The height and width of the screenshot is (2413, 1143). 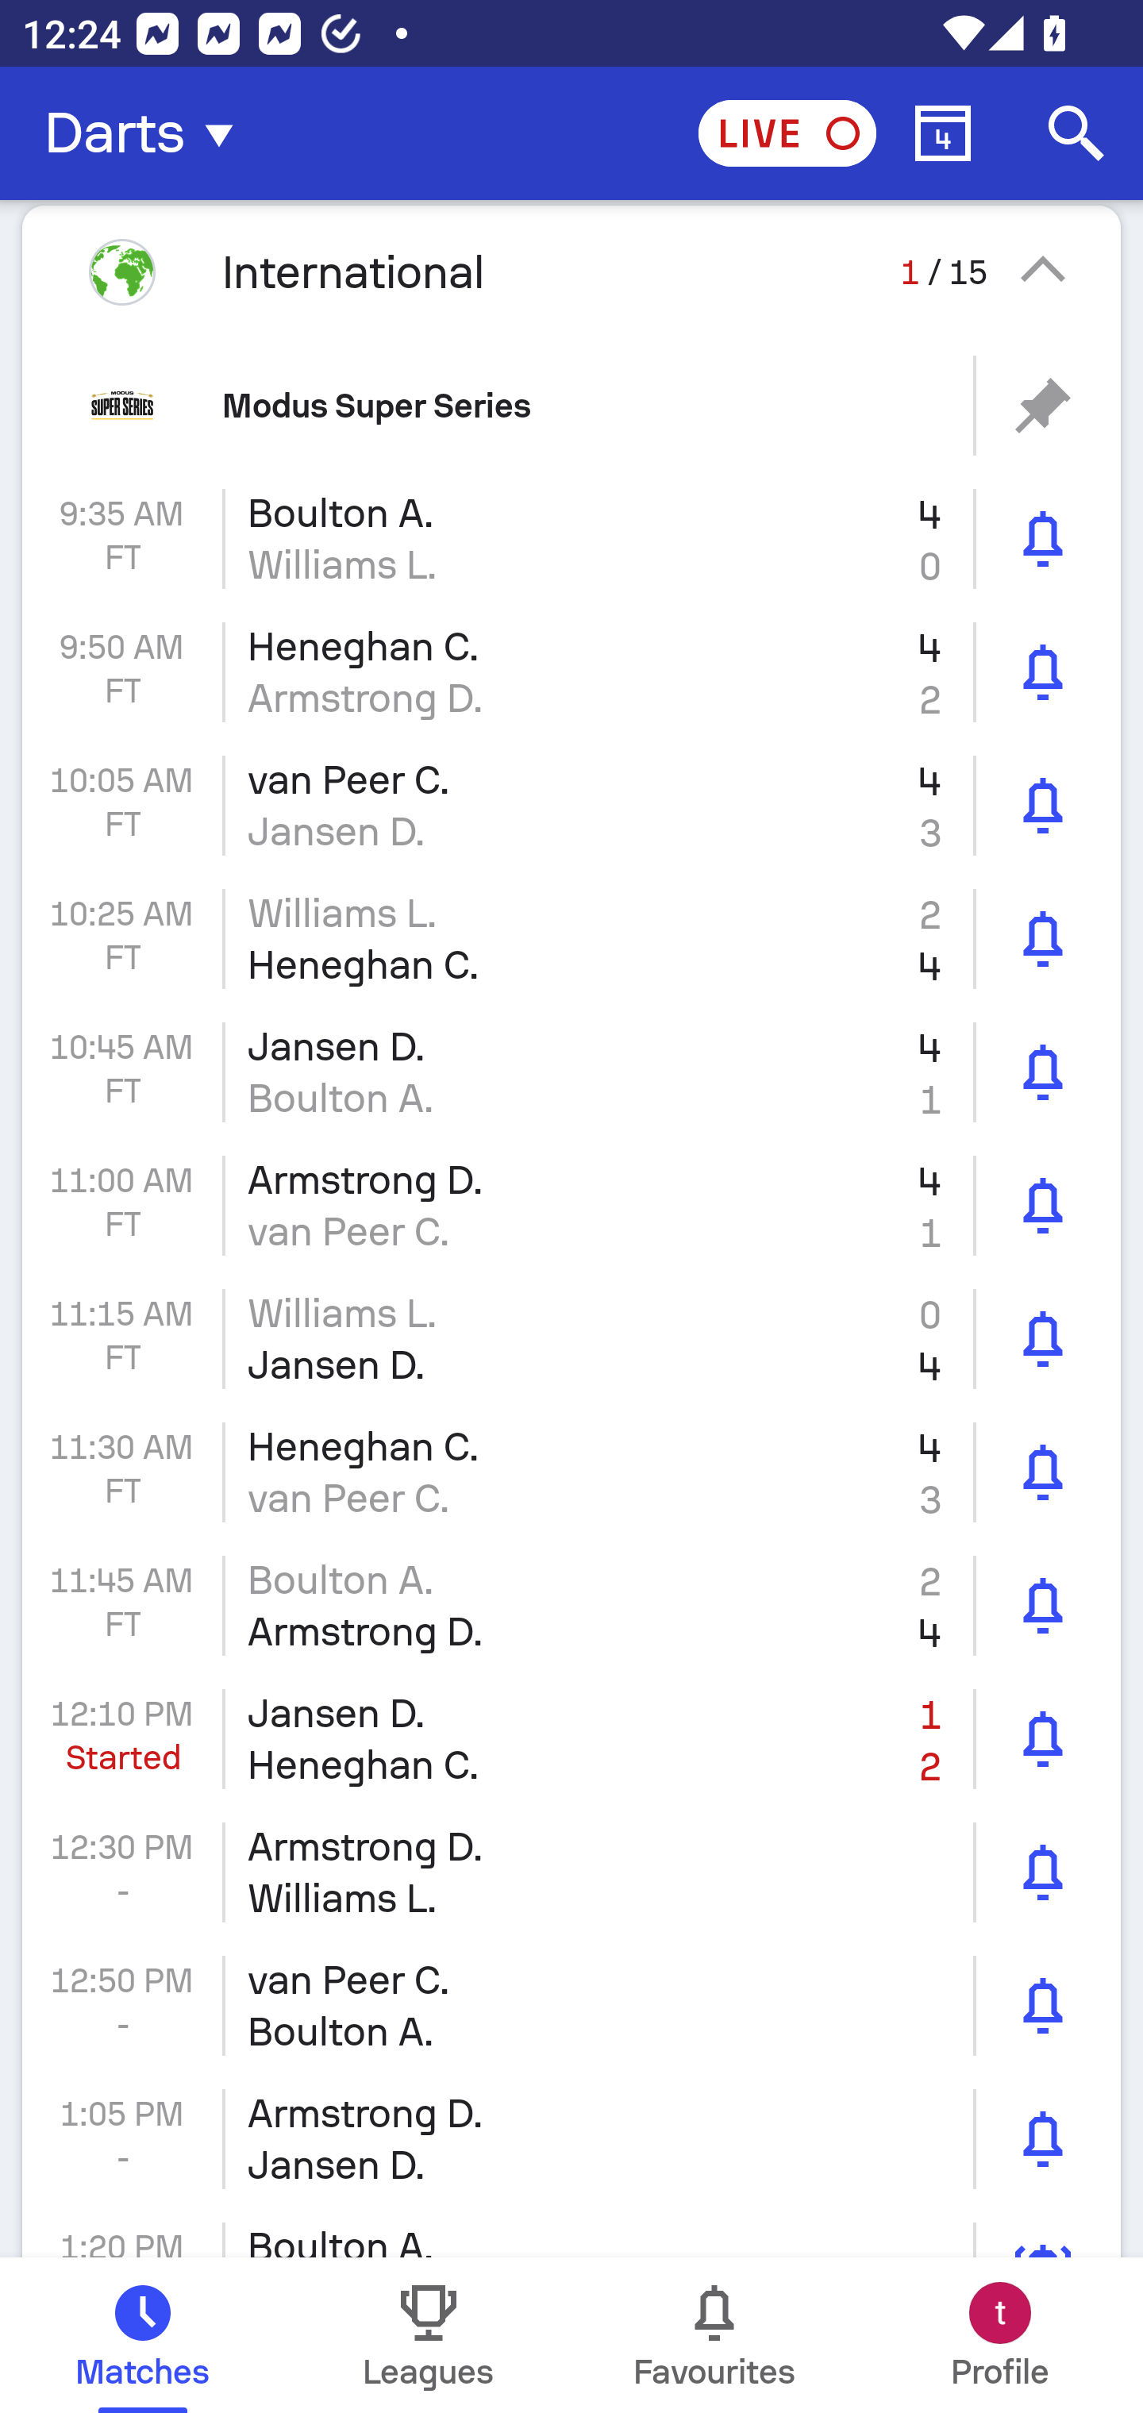 What do you see at coordinates (571, 672) in the screenshot?
I see `9:50 AM FT Heneghan C. 4 Armstrong D. 2` at bounding box center [571, 672].